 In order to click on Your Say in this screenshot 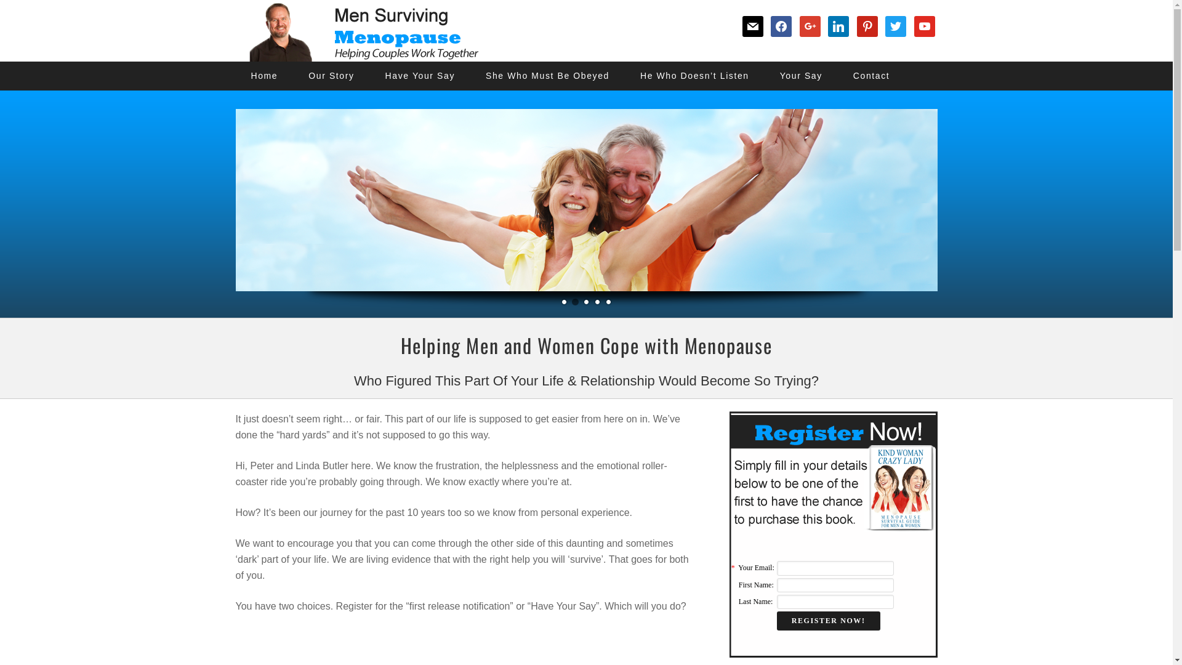, I will do `click(802, 76)`.